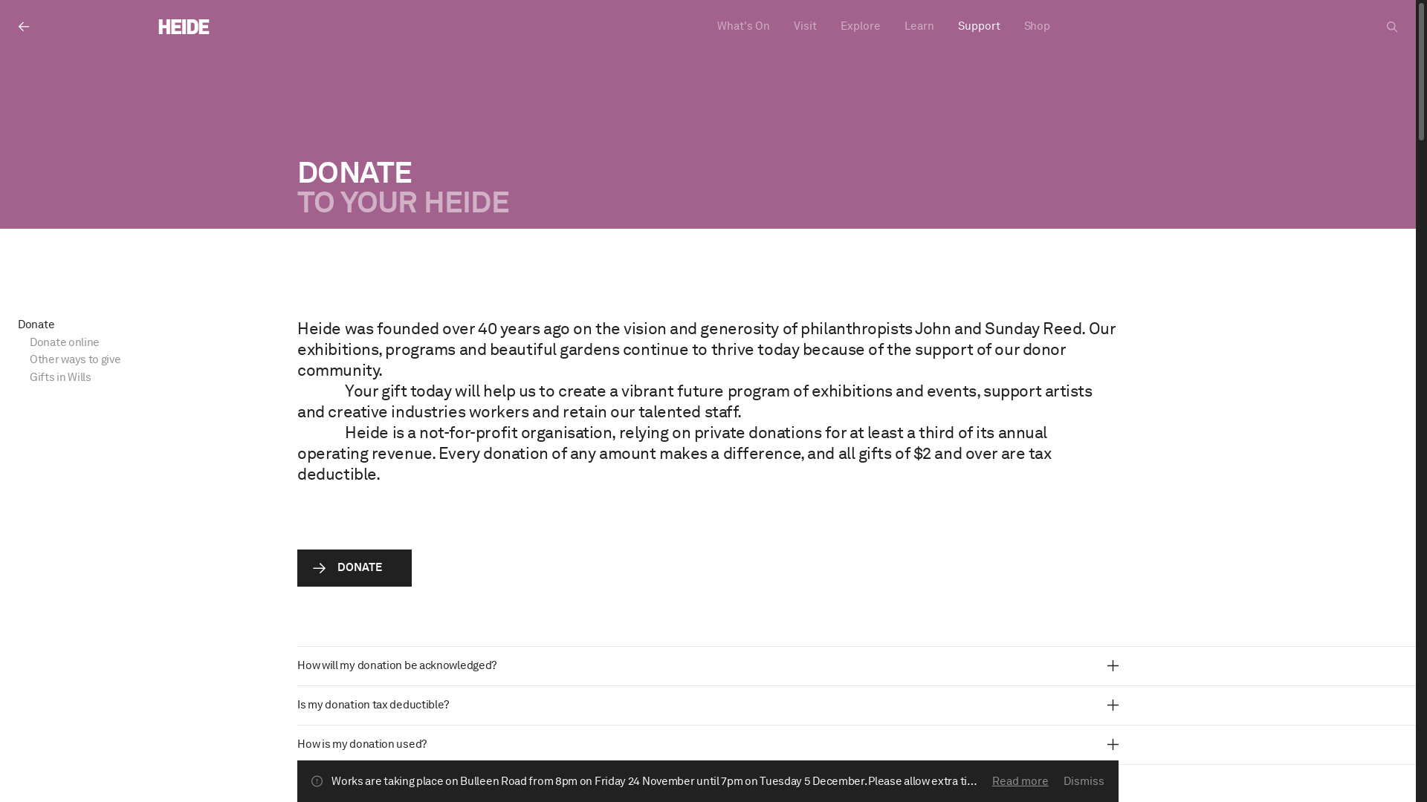 The image size is (1427, 802). Describe the element at coordinates (978, 27) in the screenshot. I see `Support` at that location.